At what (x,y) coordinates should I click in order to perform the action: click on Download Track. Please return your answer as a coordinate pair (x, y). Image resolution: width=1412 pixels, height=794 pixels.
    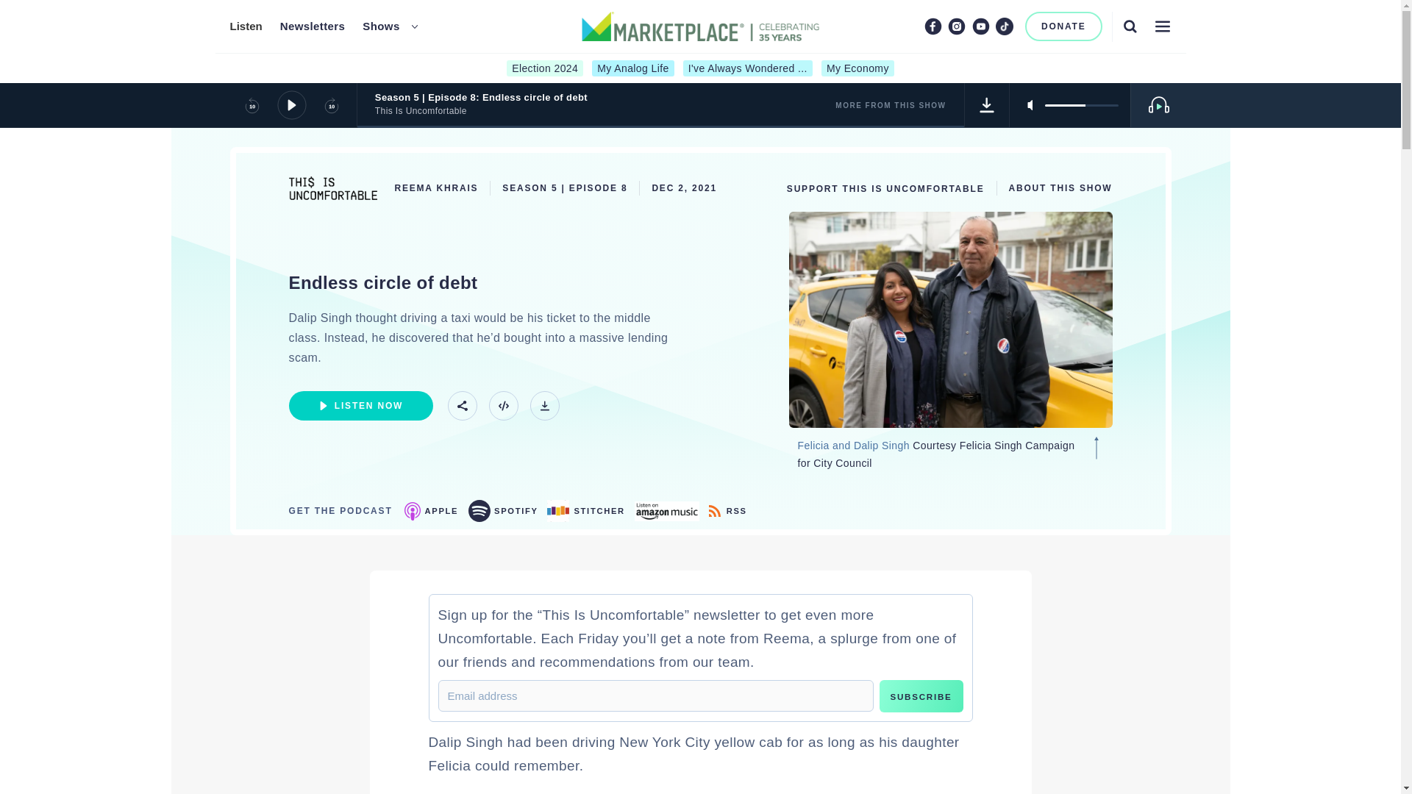
    Looking at the image, I should click on (987, 104).